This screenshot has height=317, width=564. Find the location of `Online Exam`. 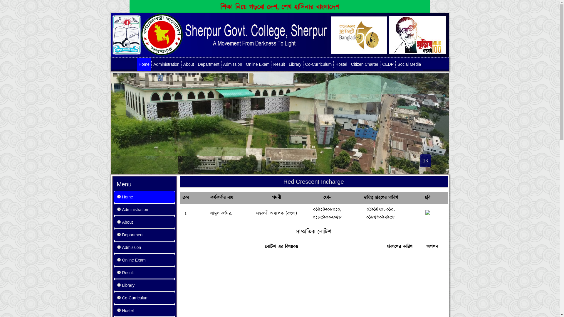

Online Exam is located at coordinates (258, 64).